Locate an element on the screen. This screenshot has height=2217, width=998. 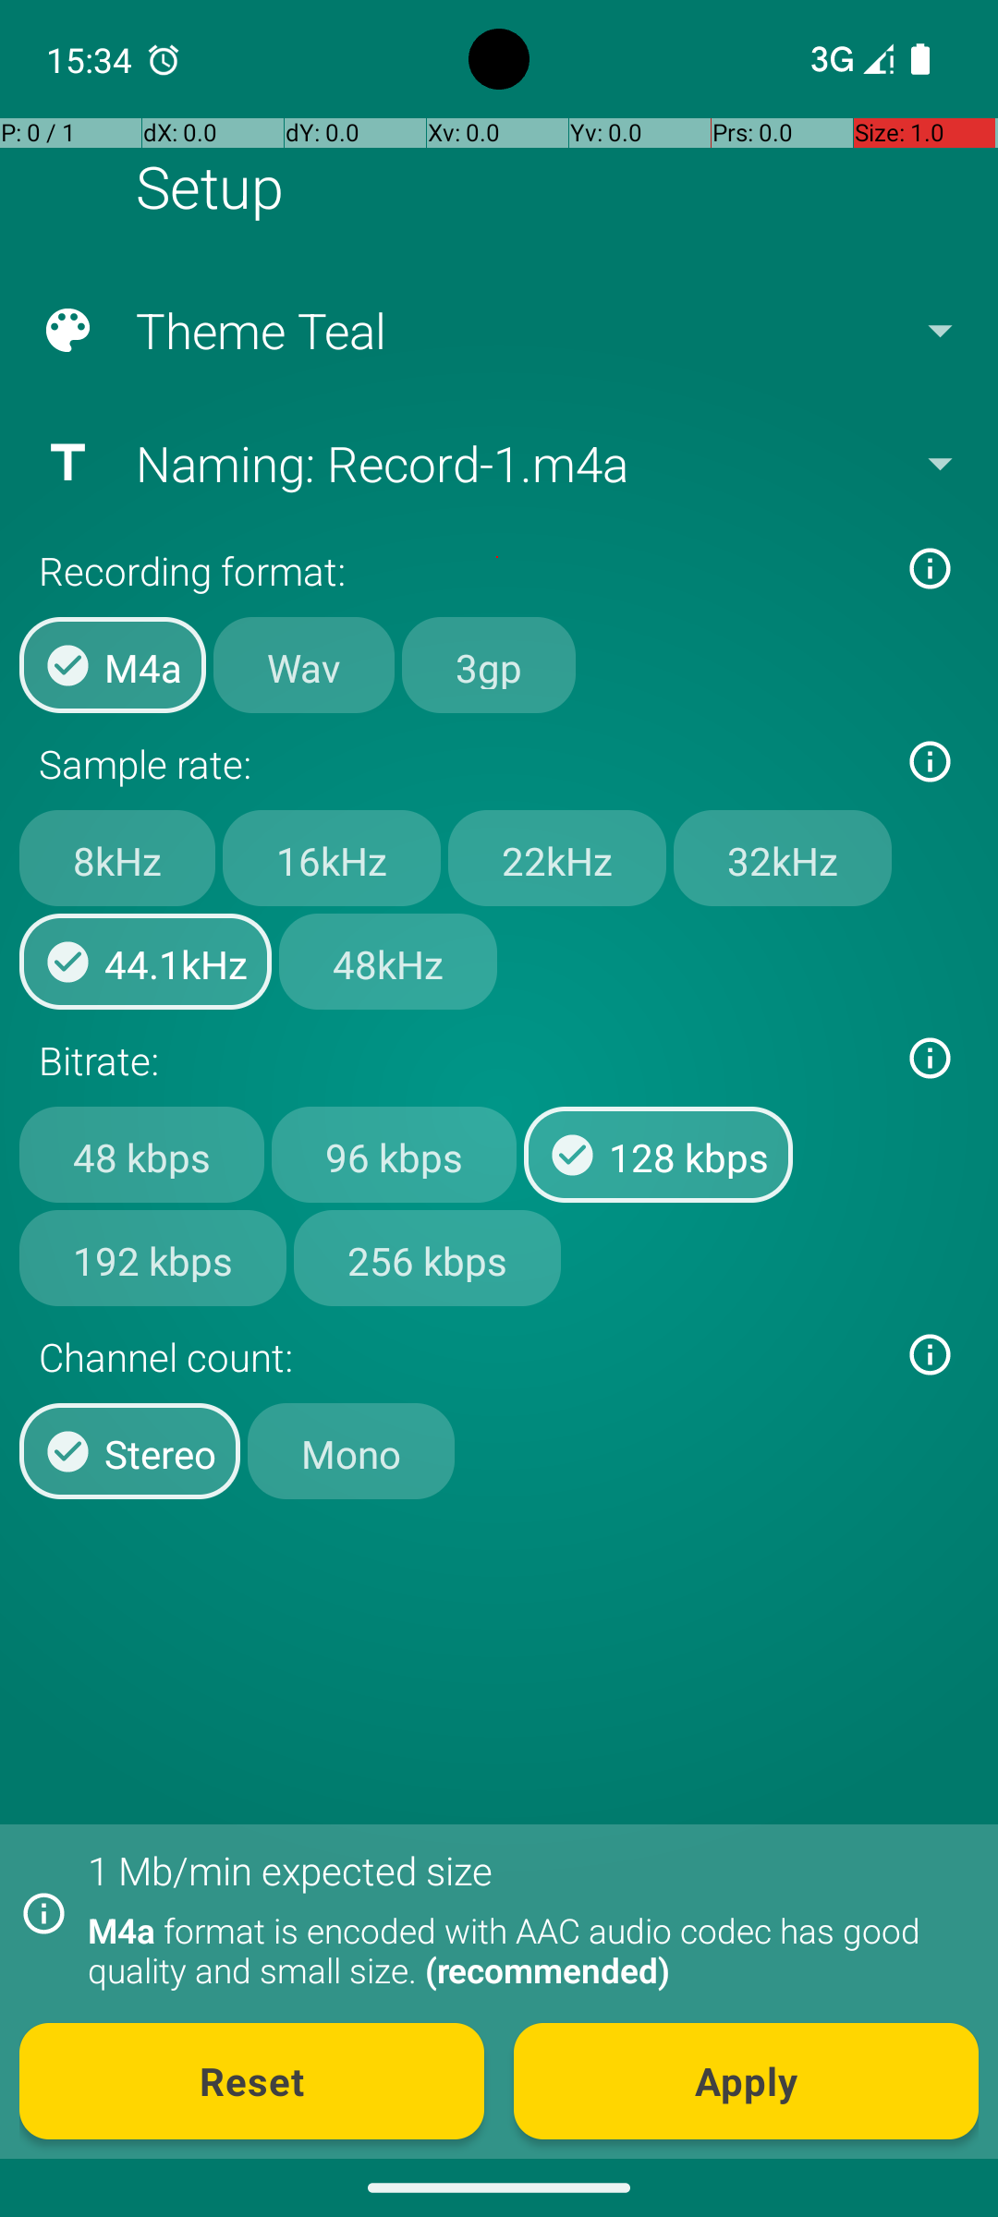
Clock notification: Missed alarm is located at coordinates (164, 59).